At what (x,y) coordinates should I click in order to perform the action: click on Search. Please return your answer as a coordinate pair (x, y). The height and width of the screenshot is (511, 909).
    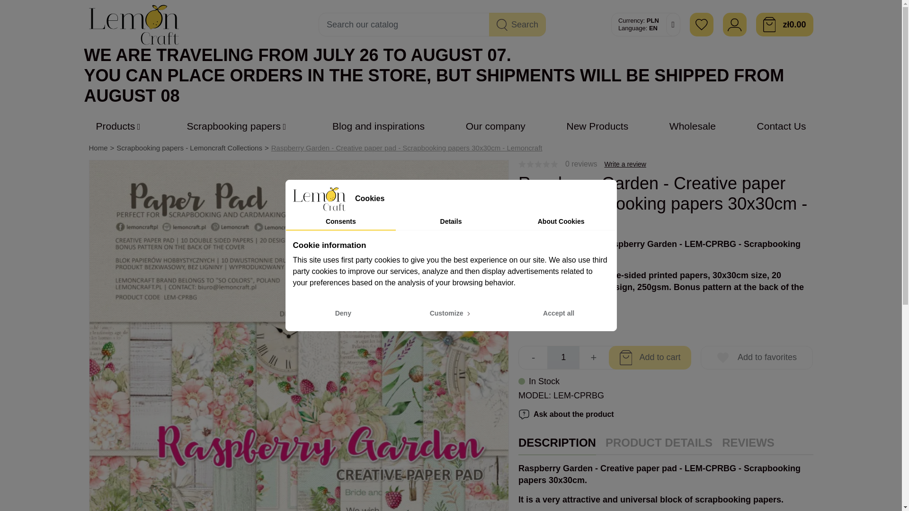
    Looking at the image, I should click on (517, 25).